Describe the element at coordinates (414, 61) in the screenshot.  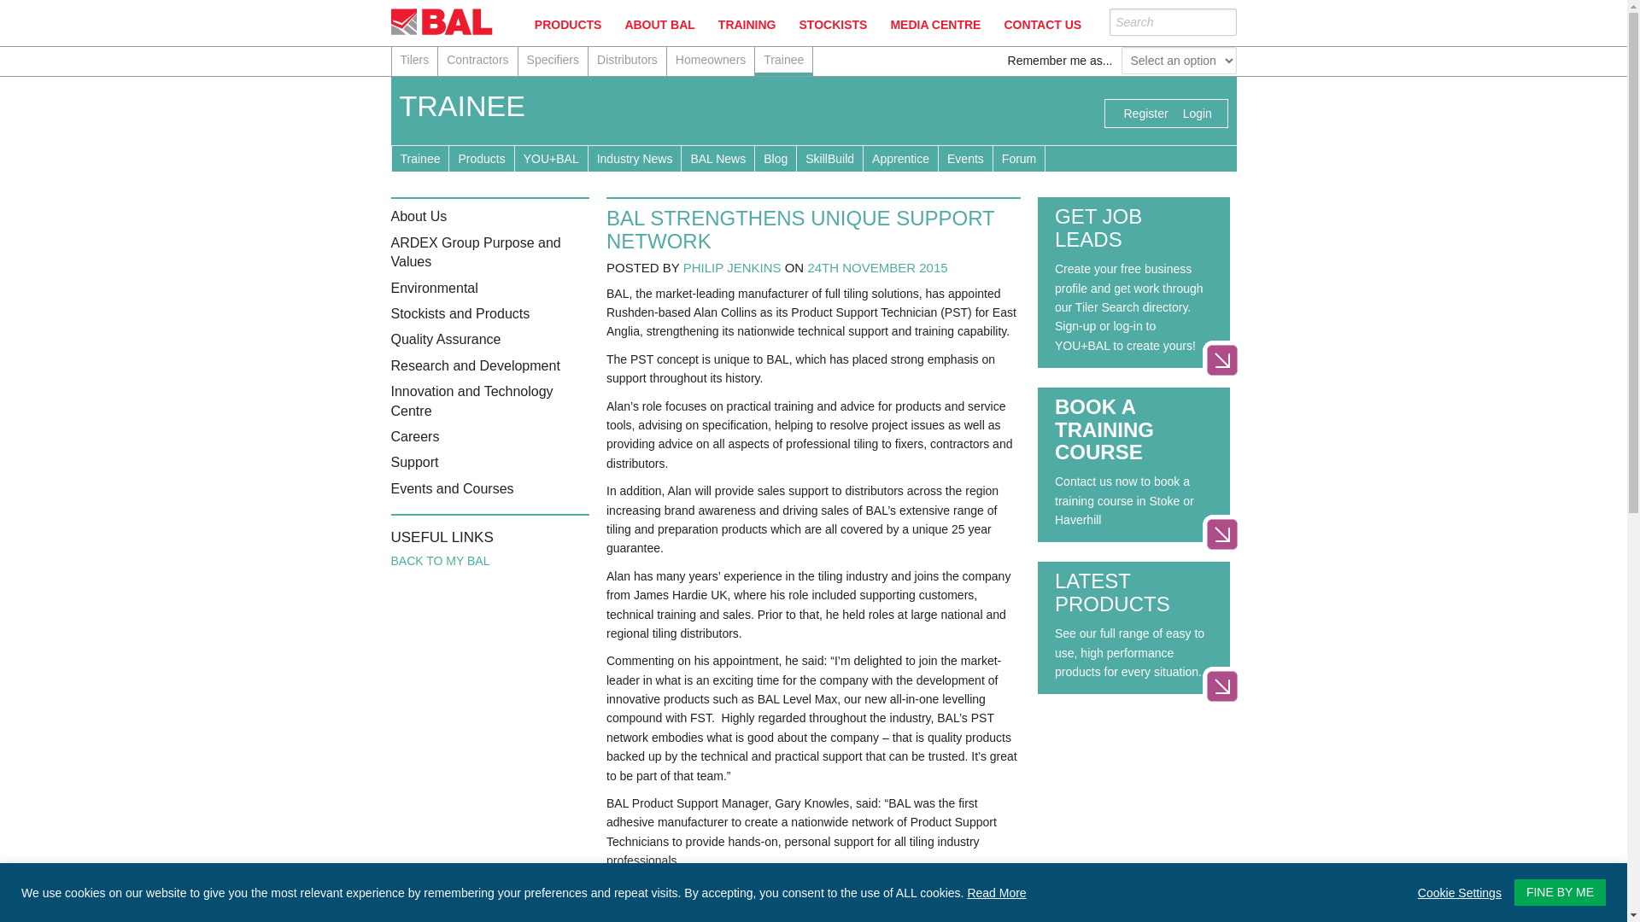
I see `Tilers` at that location.